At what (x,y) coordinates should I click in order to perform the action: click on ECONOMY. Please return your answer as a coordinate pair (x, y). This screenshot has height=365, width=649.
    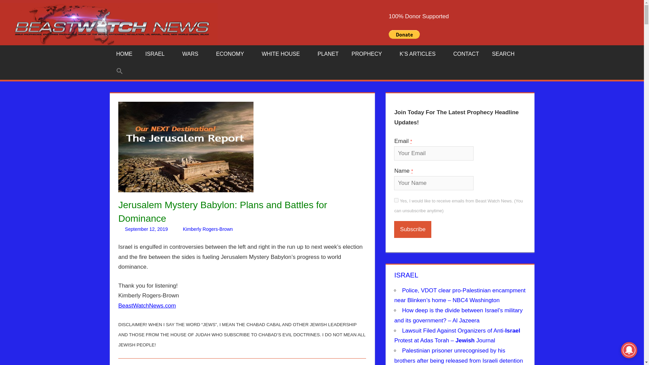
    Looking at the image, I should click on (232, 54).